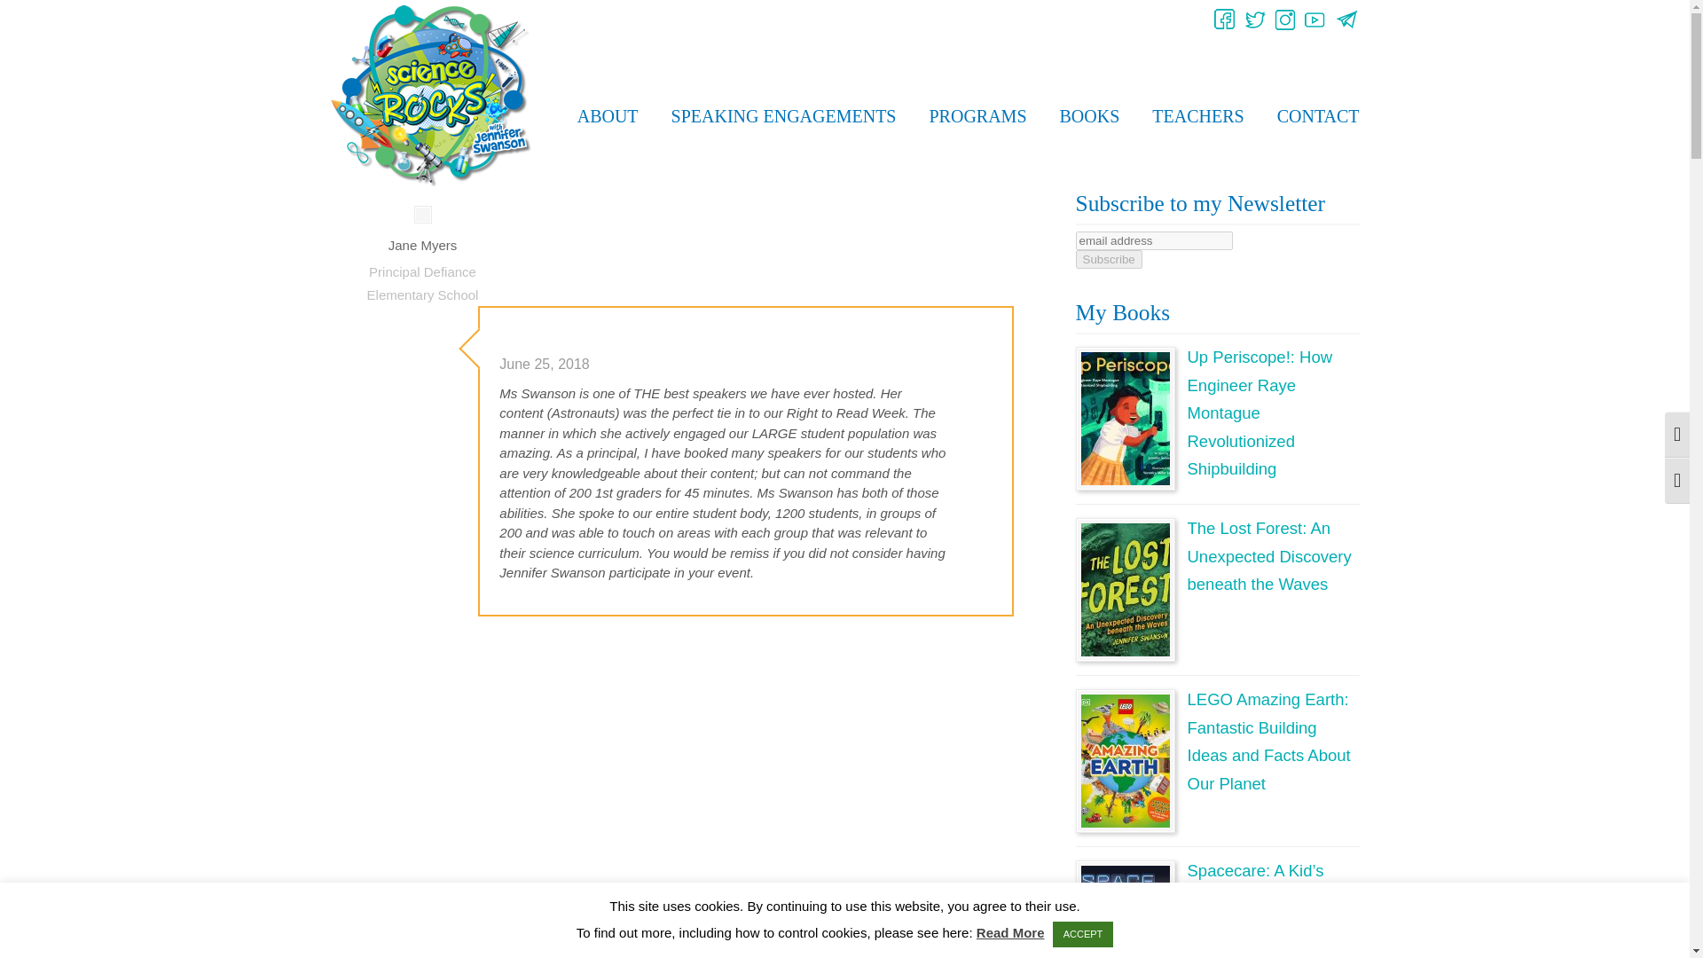  What do you see at coordinates (784, 116) in the screenshot?
I see `SPEAKING ENGAGEMENTS` at bounding box center [784, 116].